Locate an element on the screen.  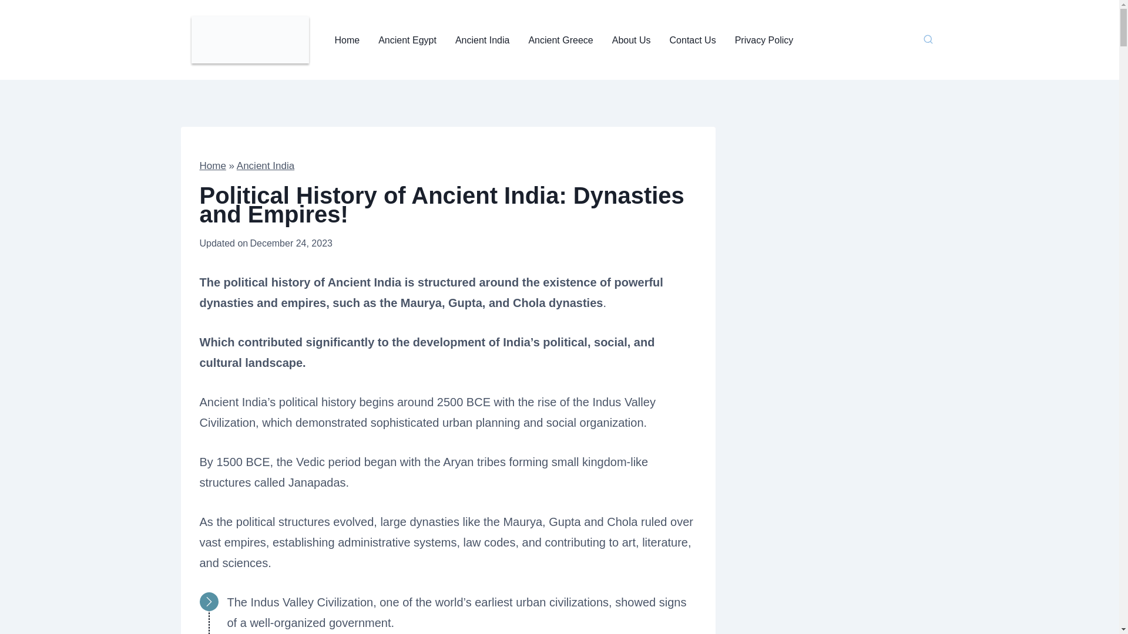
Ancient Greece is located at coordinates (560, 40).